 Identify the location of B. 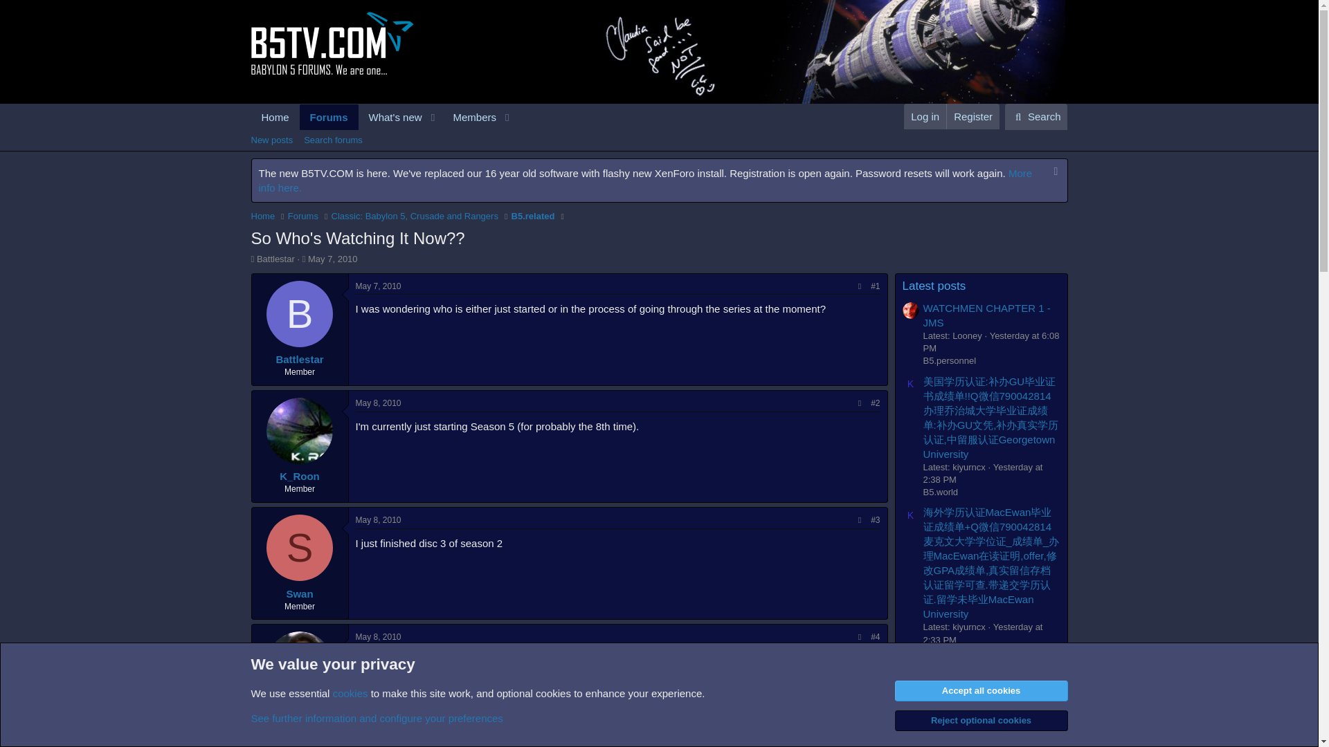
(300, 314).